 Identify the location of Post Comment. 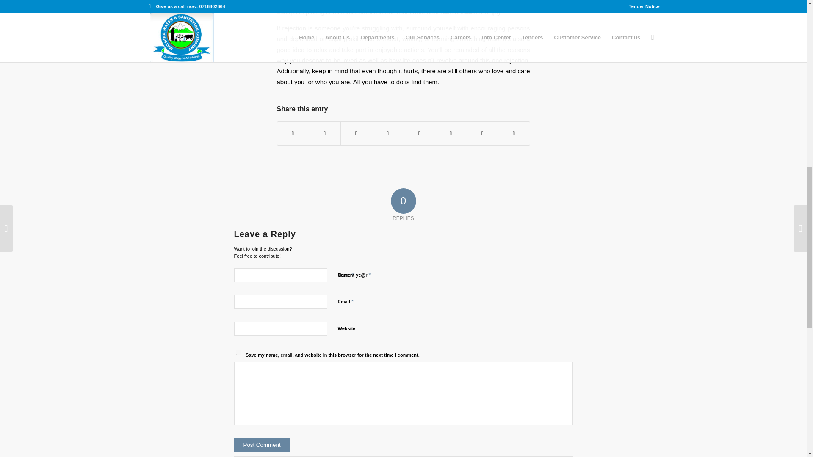
(262, 445).